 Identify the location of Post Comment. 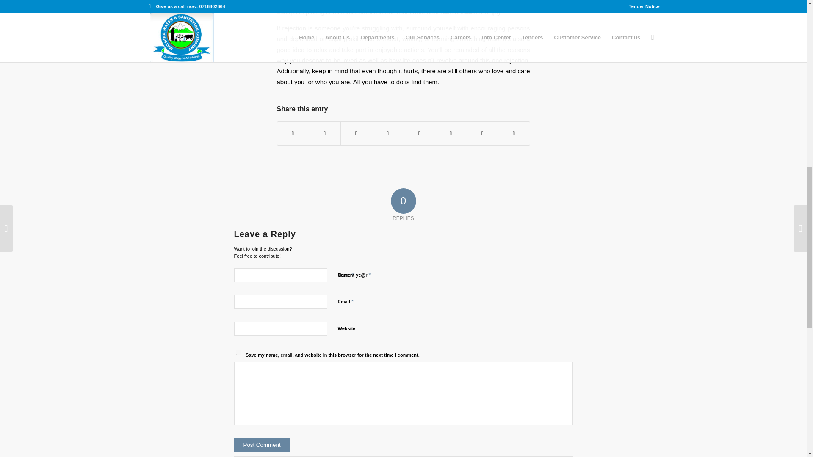
(262, 445).